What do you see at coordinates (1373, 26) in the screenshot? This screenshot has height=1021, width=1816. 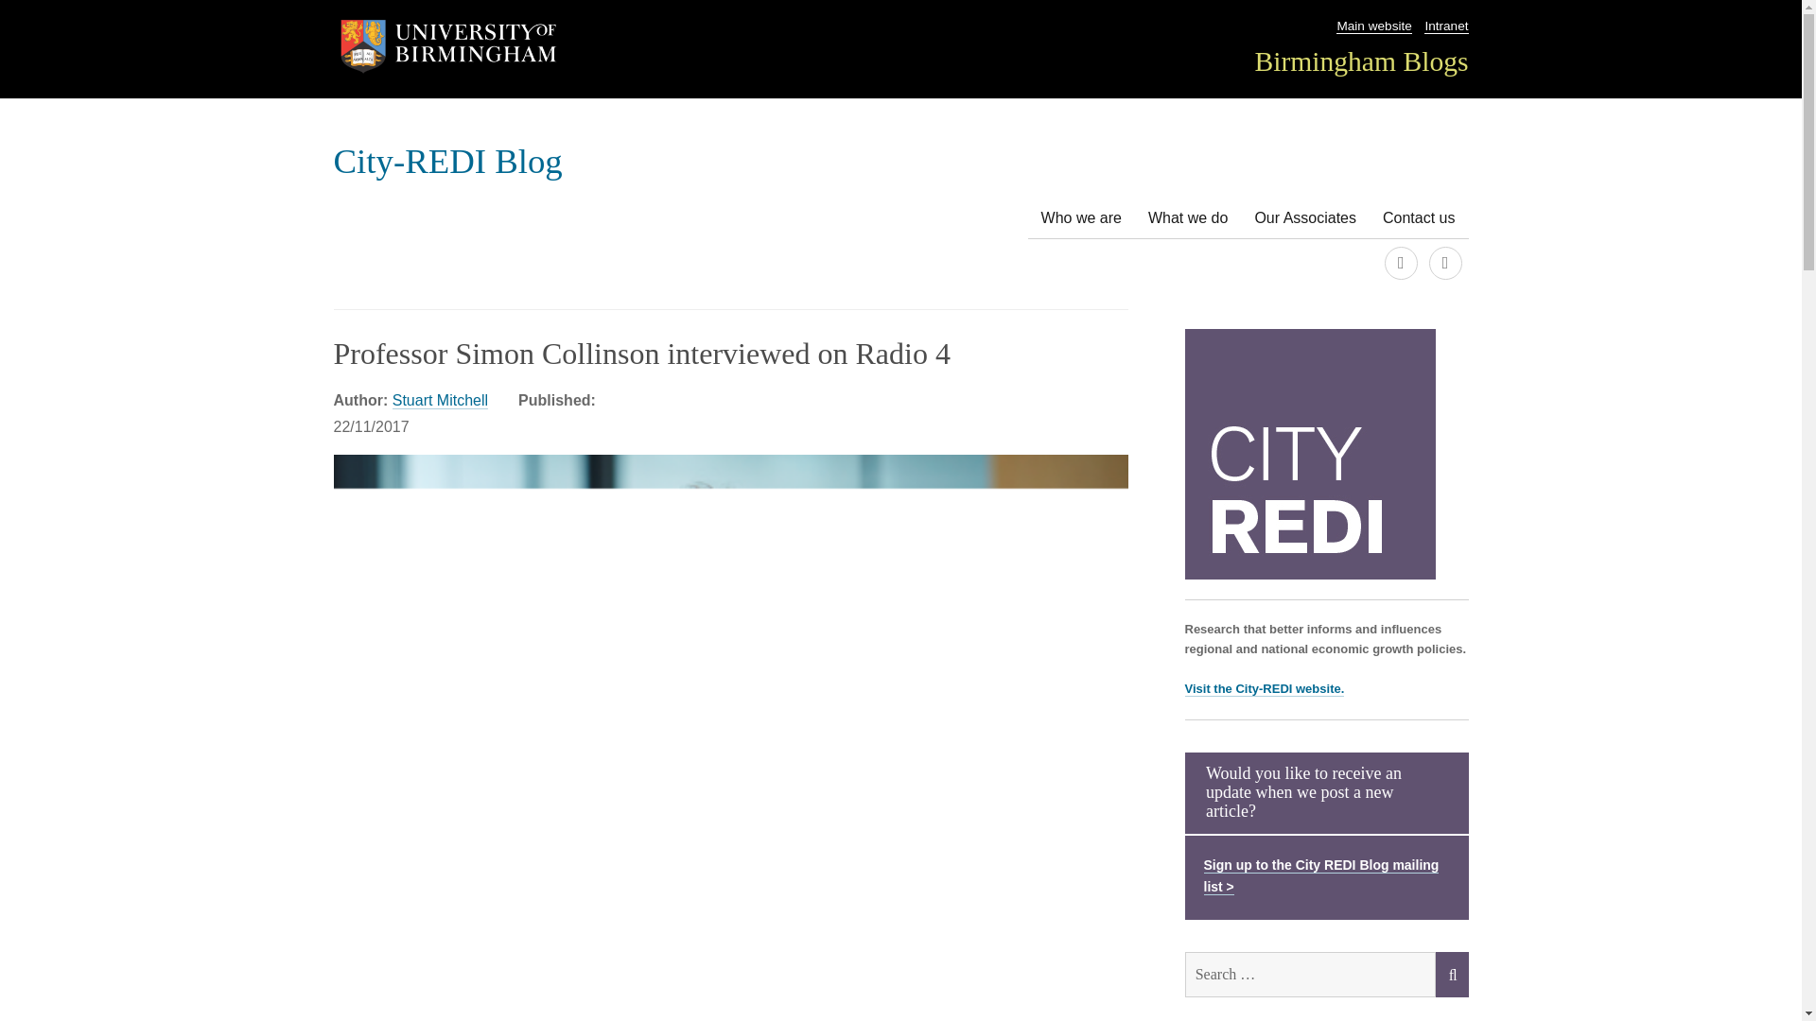 I see `Main website` at bounding box center [1373, 26].